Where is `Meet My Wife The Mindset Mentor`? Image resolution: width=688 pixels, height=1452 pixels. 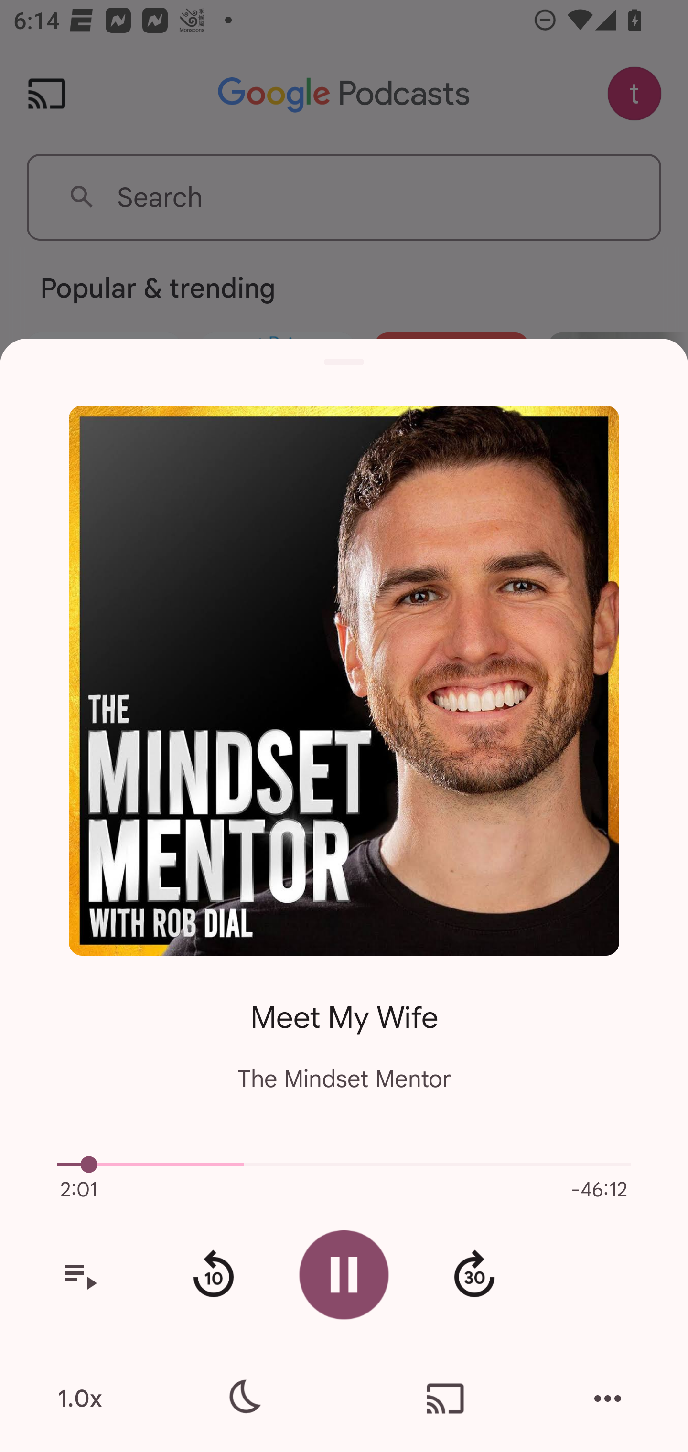 Meet My Wife The Mindset Mentor is located at coordinates (344, 1033).